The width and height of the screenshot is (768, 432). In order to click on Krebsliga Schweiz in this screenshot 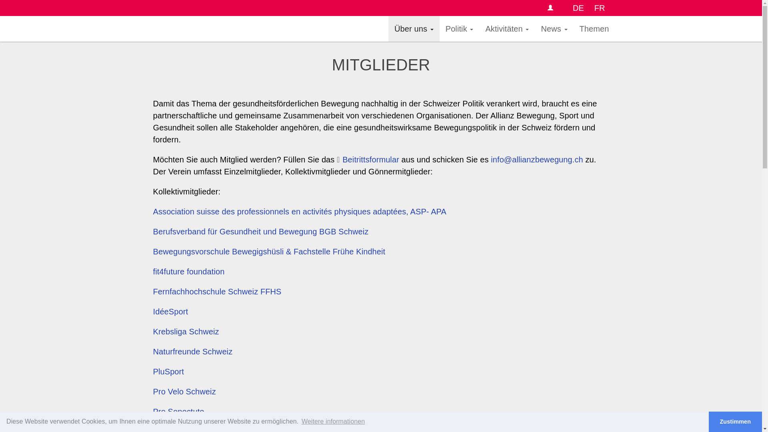, I will do `click(186, 332)`.